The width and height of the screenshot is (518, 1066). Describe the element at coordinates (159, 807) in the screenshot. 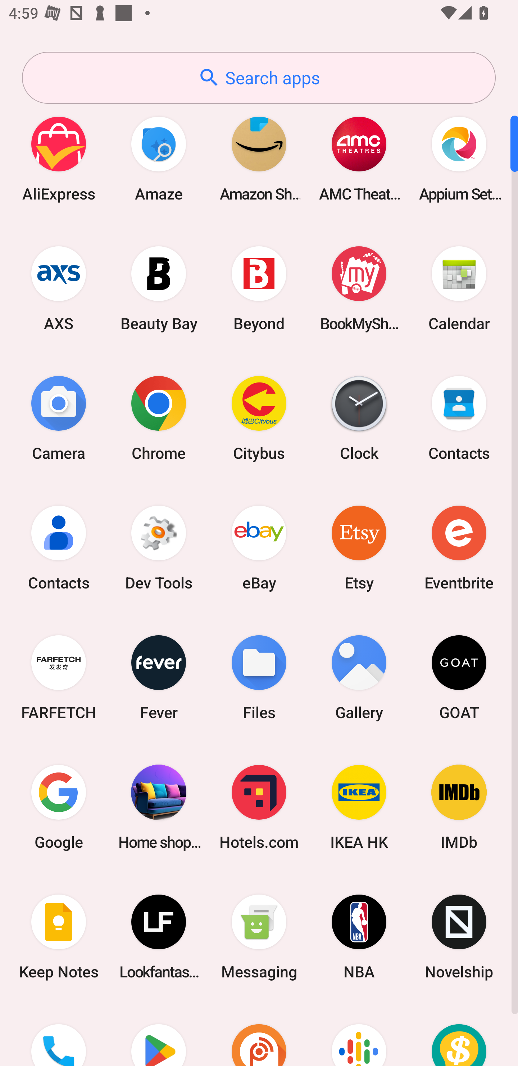

I see `Home shopping` at that location.